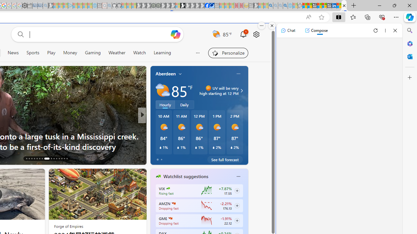 This screenshot has height=234, width=417. Describe the element at coordinates (155, 136) in the screenshot. I see `Animals Around The Globe (US)` at that location.